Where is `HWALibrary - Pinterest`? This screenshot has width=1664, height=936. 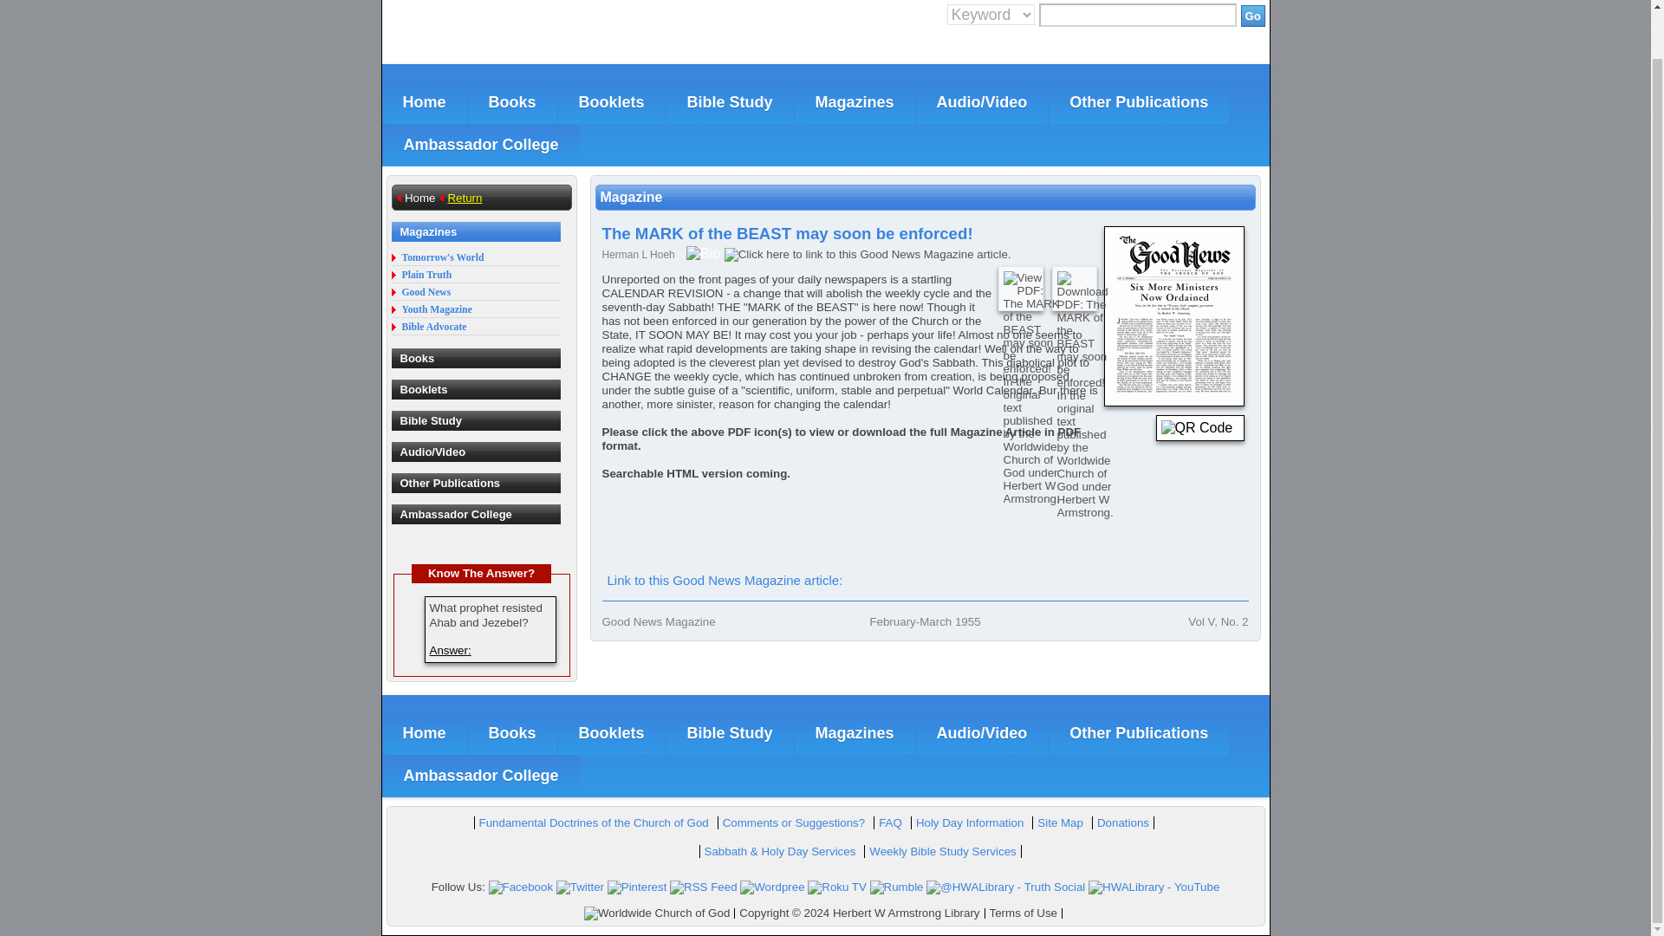 HWALibrary - Pinterest is located at coordinates (636, 887).